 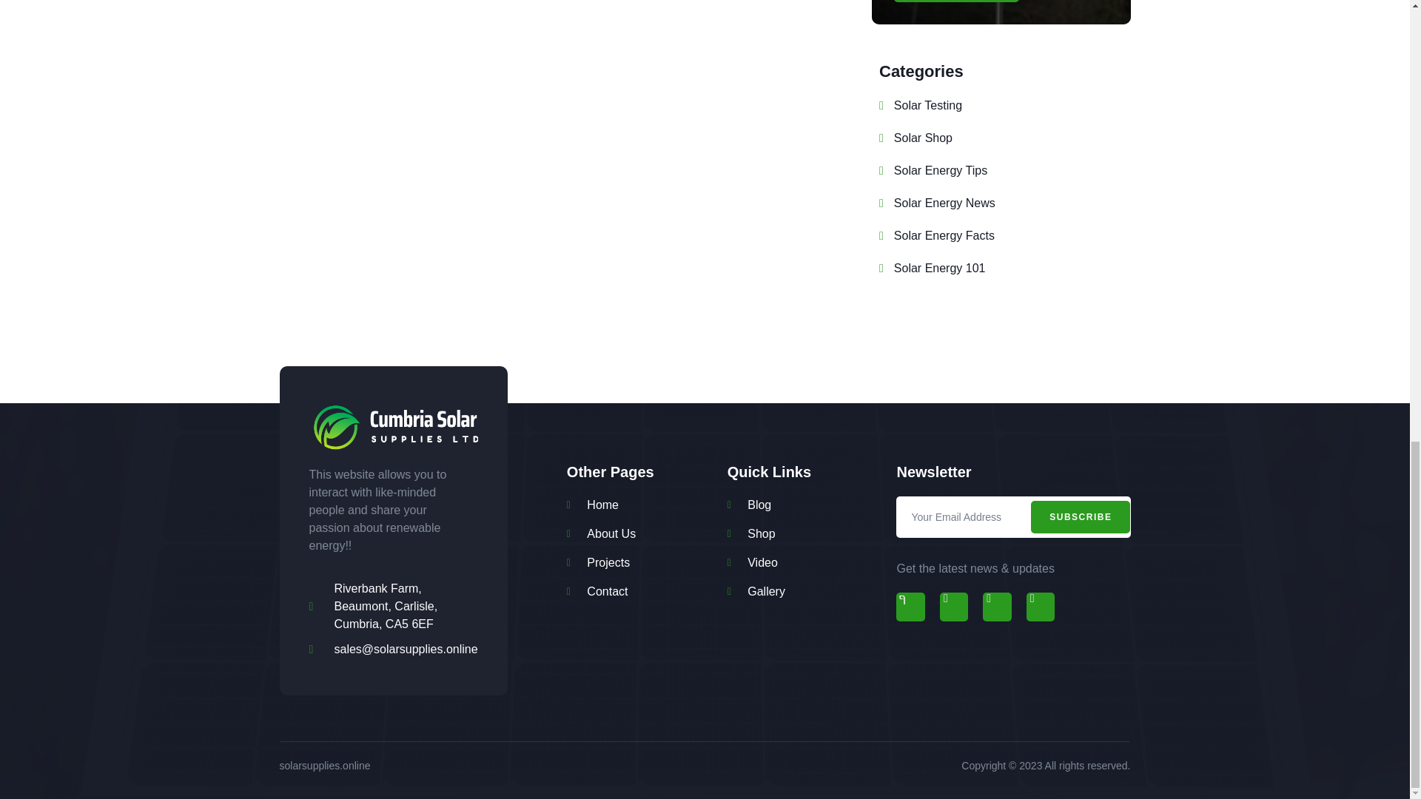 I want to click on Solar Energy 101, so click(x=932, y=268).